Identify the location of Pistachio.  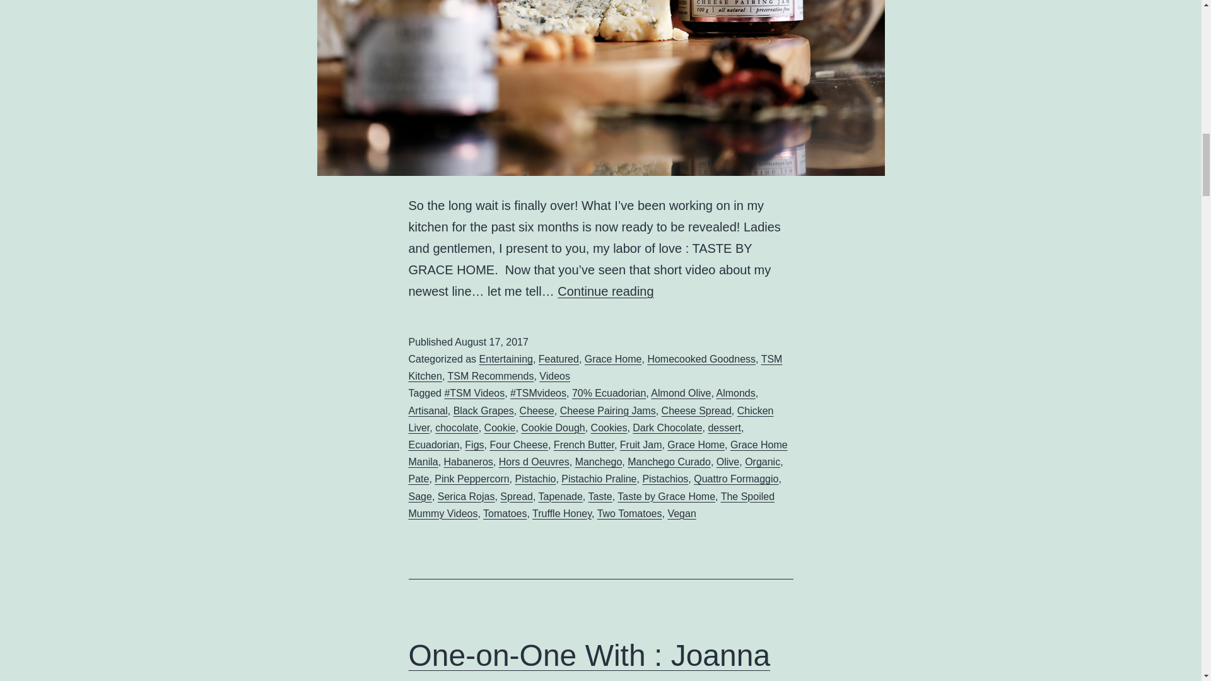
(535, 478).